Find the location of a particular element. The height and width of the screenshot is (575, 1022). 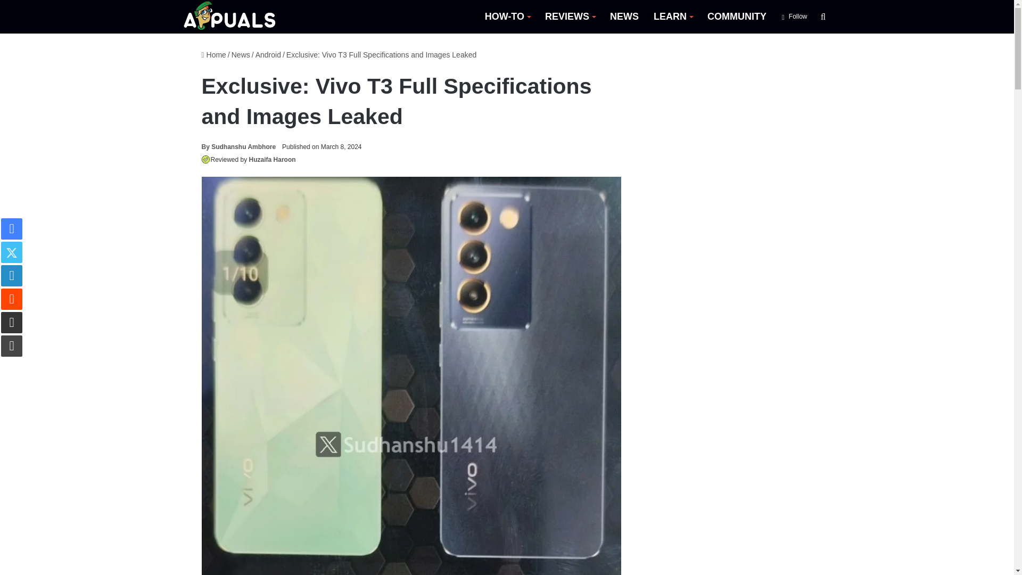

HOW-TO is located at coordinates (507, 17).